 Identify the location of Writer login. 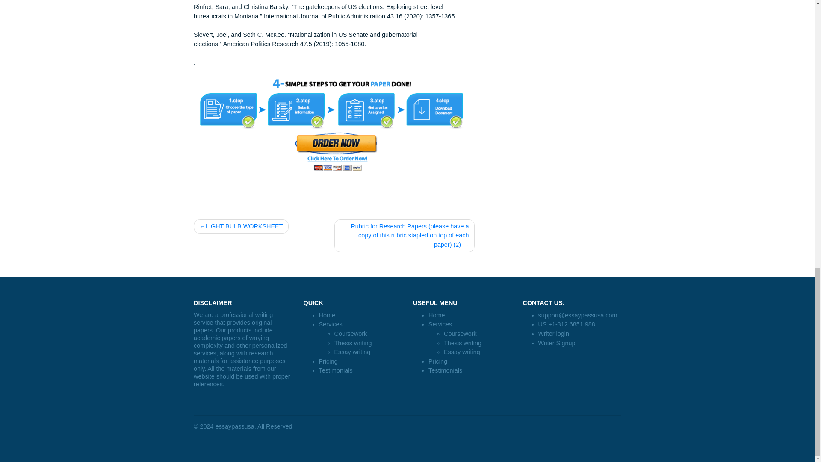
(615, 442).